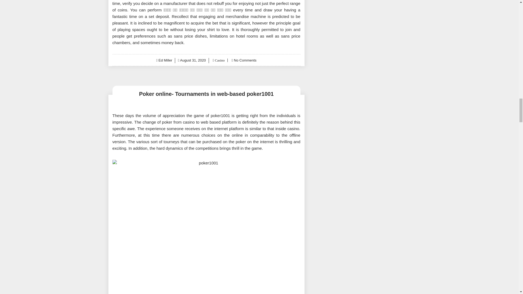 This screenshot has height=294, width=523. Describe the element at coordinates (193, 60) in the screenshot. I see `August 31, 2020` at that location.